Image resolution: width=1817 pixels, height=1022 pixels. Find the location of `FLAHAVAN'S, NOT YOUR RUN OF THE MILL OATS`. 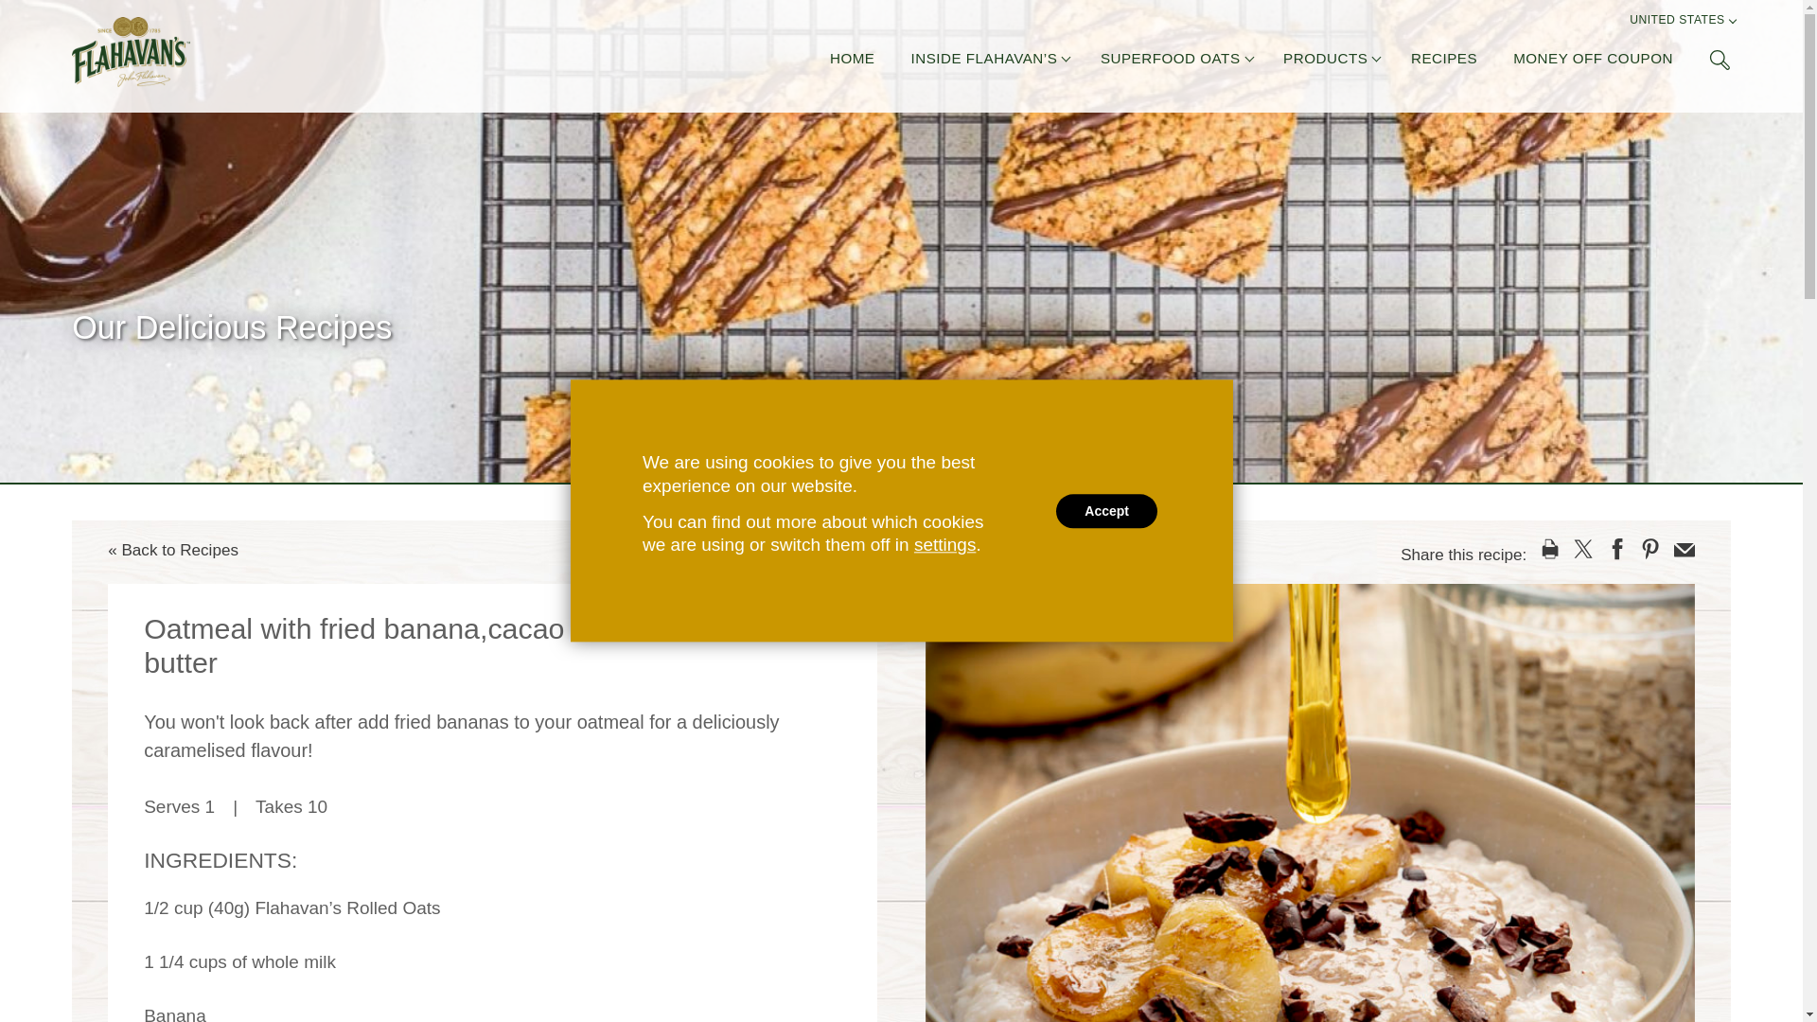

FLAHAVAN'S, NOT YOUR RUN OF THE MILL OATS is located at coordinates (131, 51).